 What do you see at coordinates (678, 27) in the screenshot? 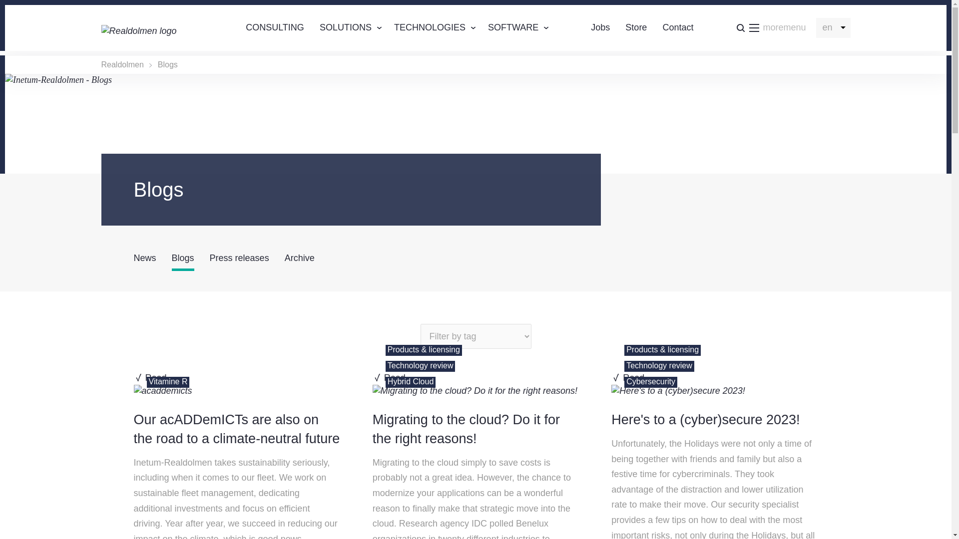
I see `Skip to main content` at bounding box center [678, 27].